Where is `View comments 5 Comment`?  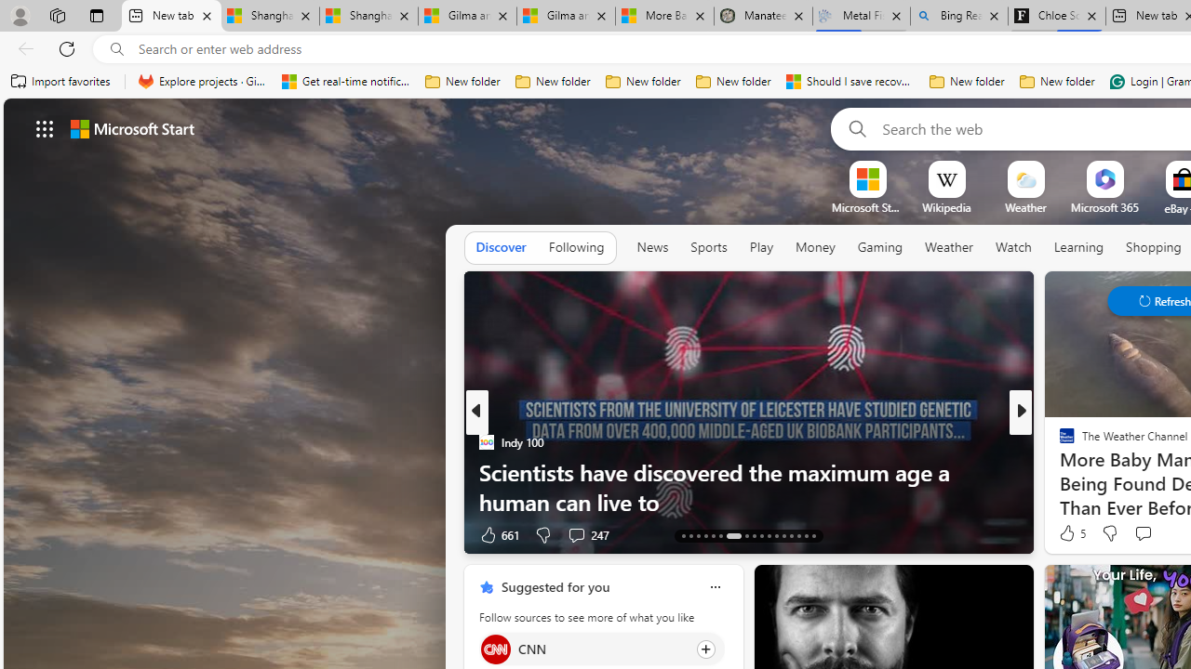
View comments 5 Comment is located at coordinates (1148, 535).